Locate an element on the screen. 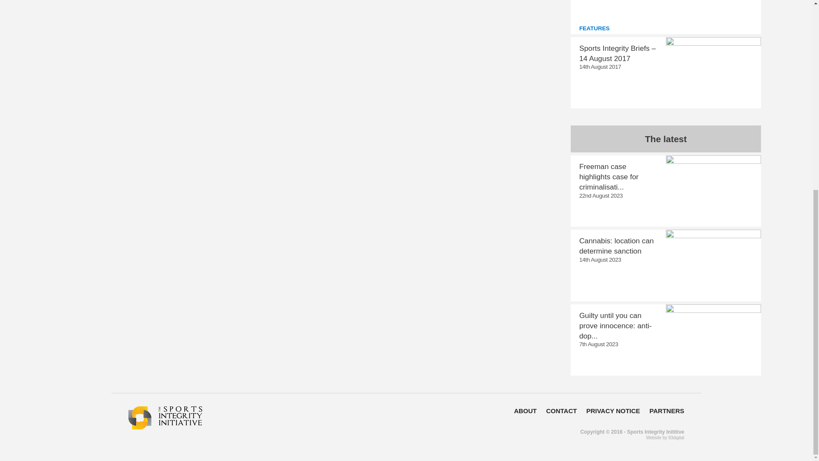  ABOUT is located at coordinates (525, 411).